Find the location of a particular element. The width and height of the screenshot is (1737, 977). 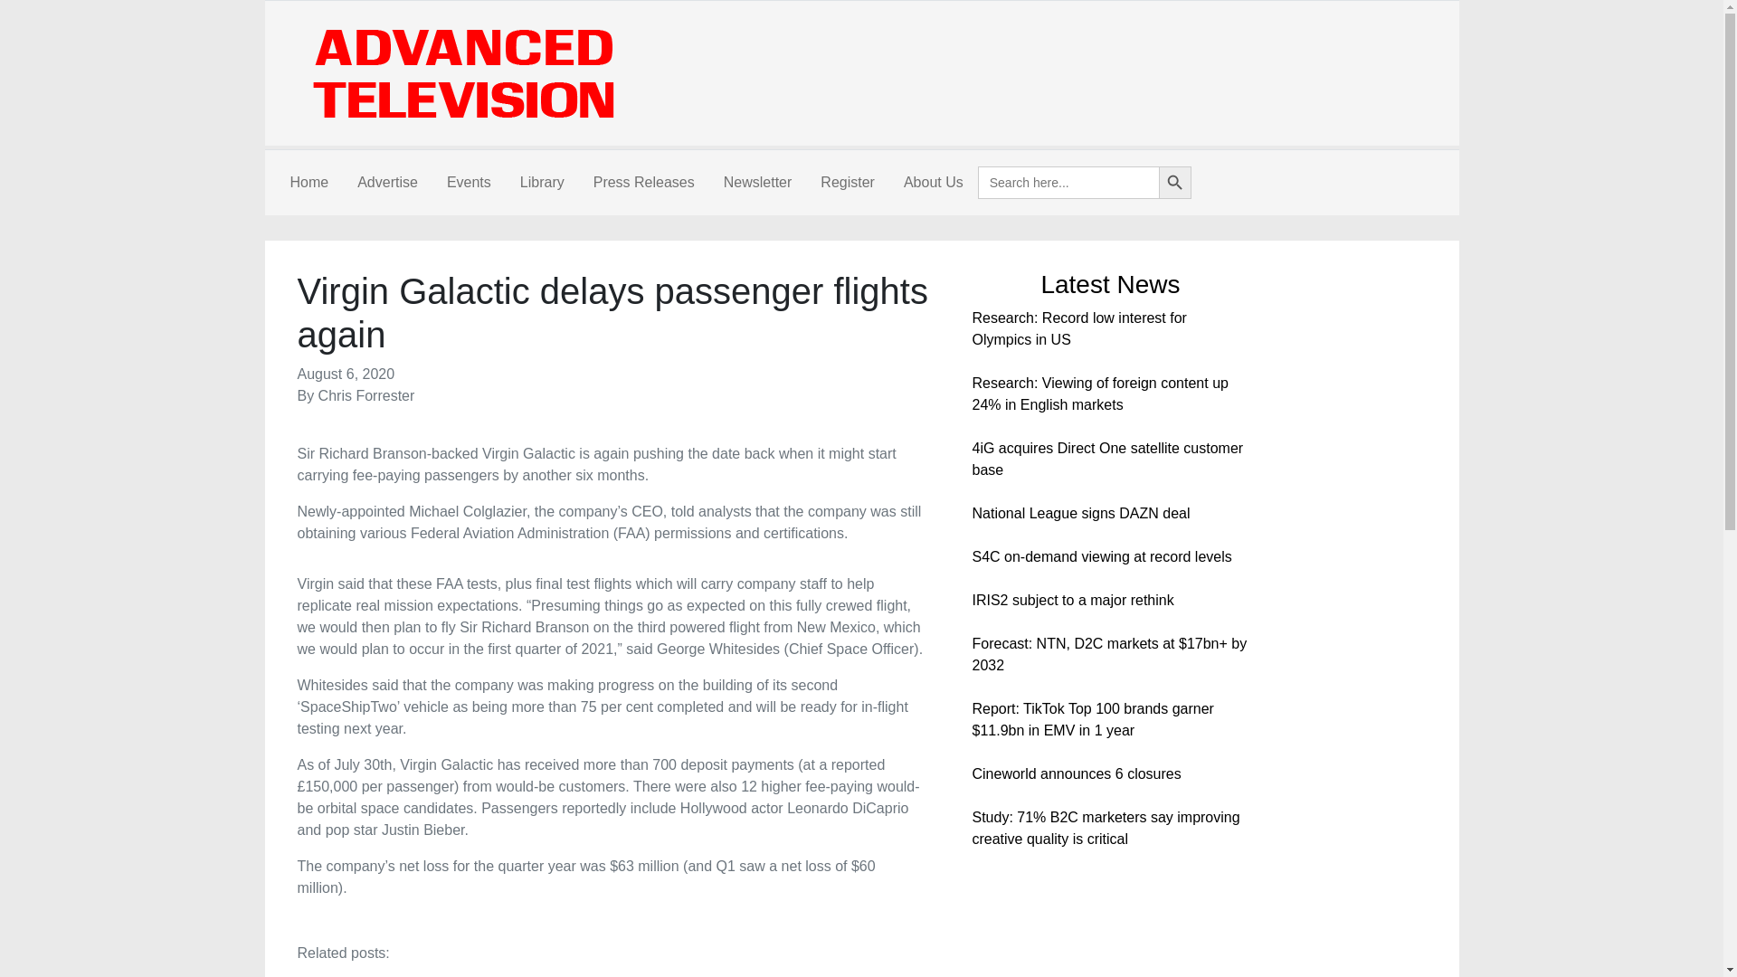

National League signs DAZN deal is located at coordinates (1080, 513).